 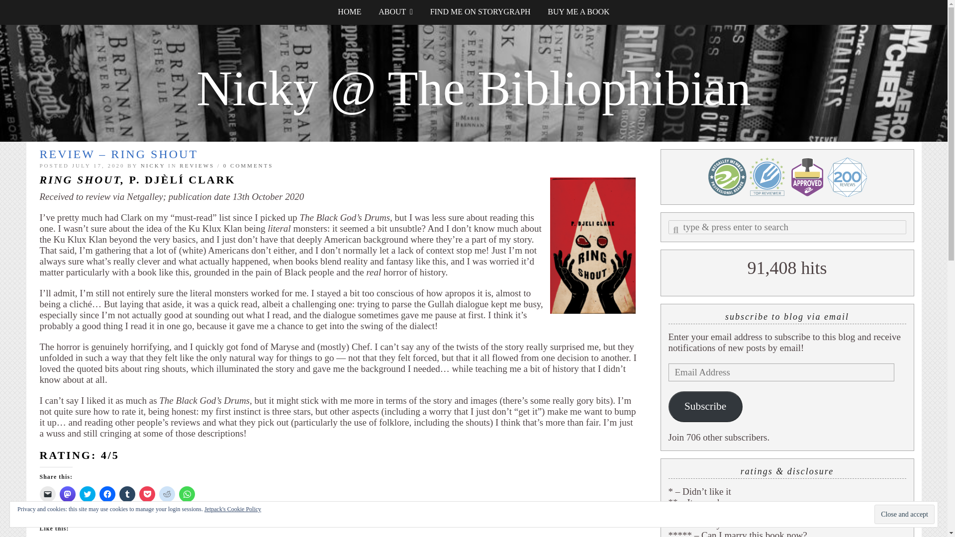 I want to click on 0 COMMENTS, so click(x=248, y=166).